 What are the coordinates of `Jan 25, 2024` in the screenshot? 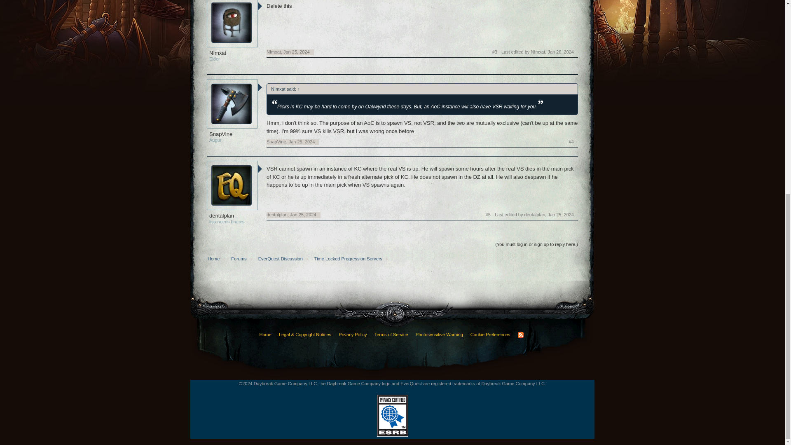 It's located at (302, 142).